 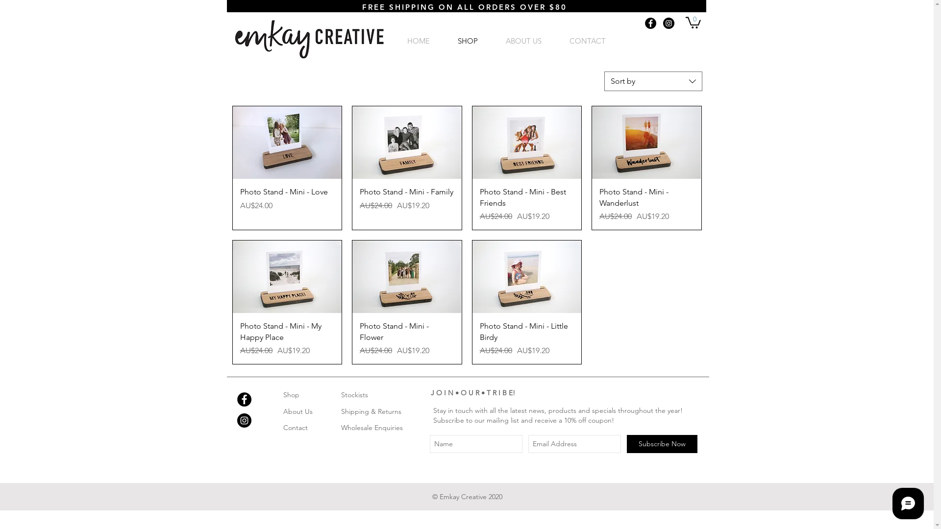 What do you see at coordinates (355, 395) in the screenshot?
I see `Stockists` at bounding box center [355, 395].